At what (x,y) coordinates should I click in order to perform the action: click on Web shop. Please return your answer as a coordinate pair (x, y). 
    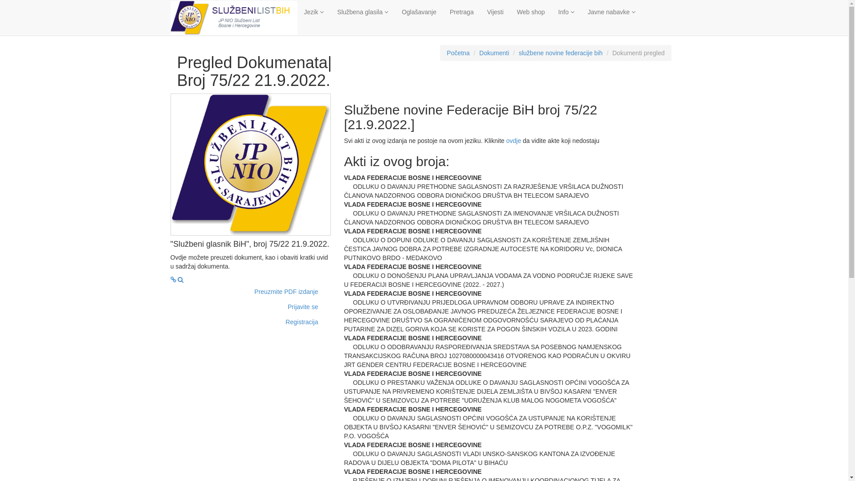
    Looking at the image, I should click on (531, 12).